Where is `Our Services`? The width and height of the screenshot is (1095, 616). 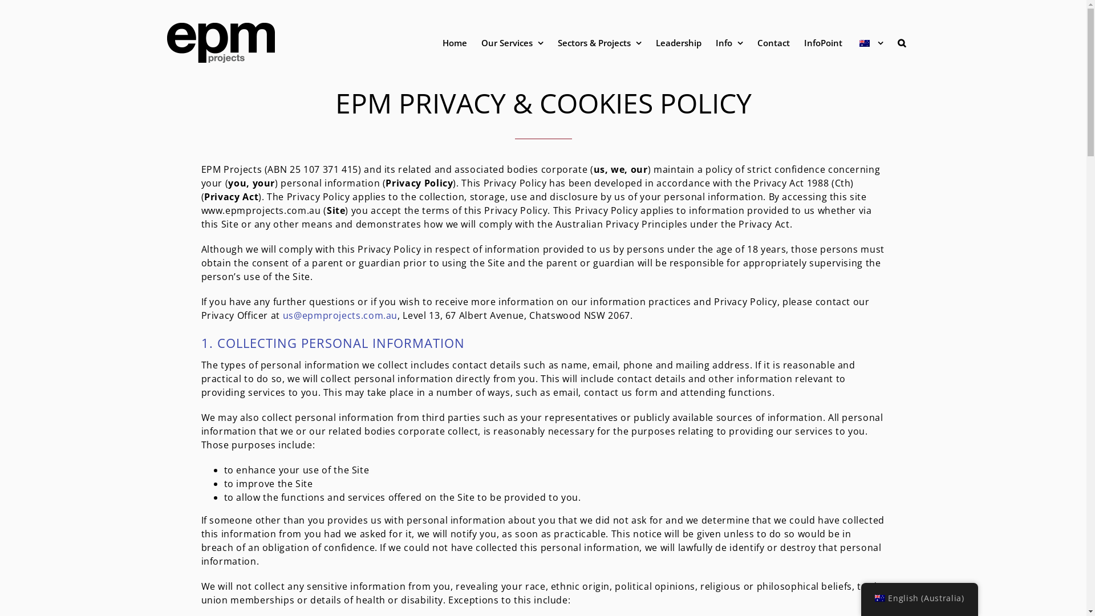
Our Services is located at coordinates (512, 43).